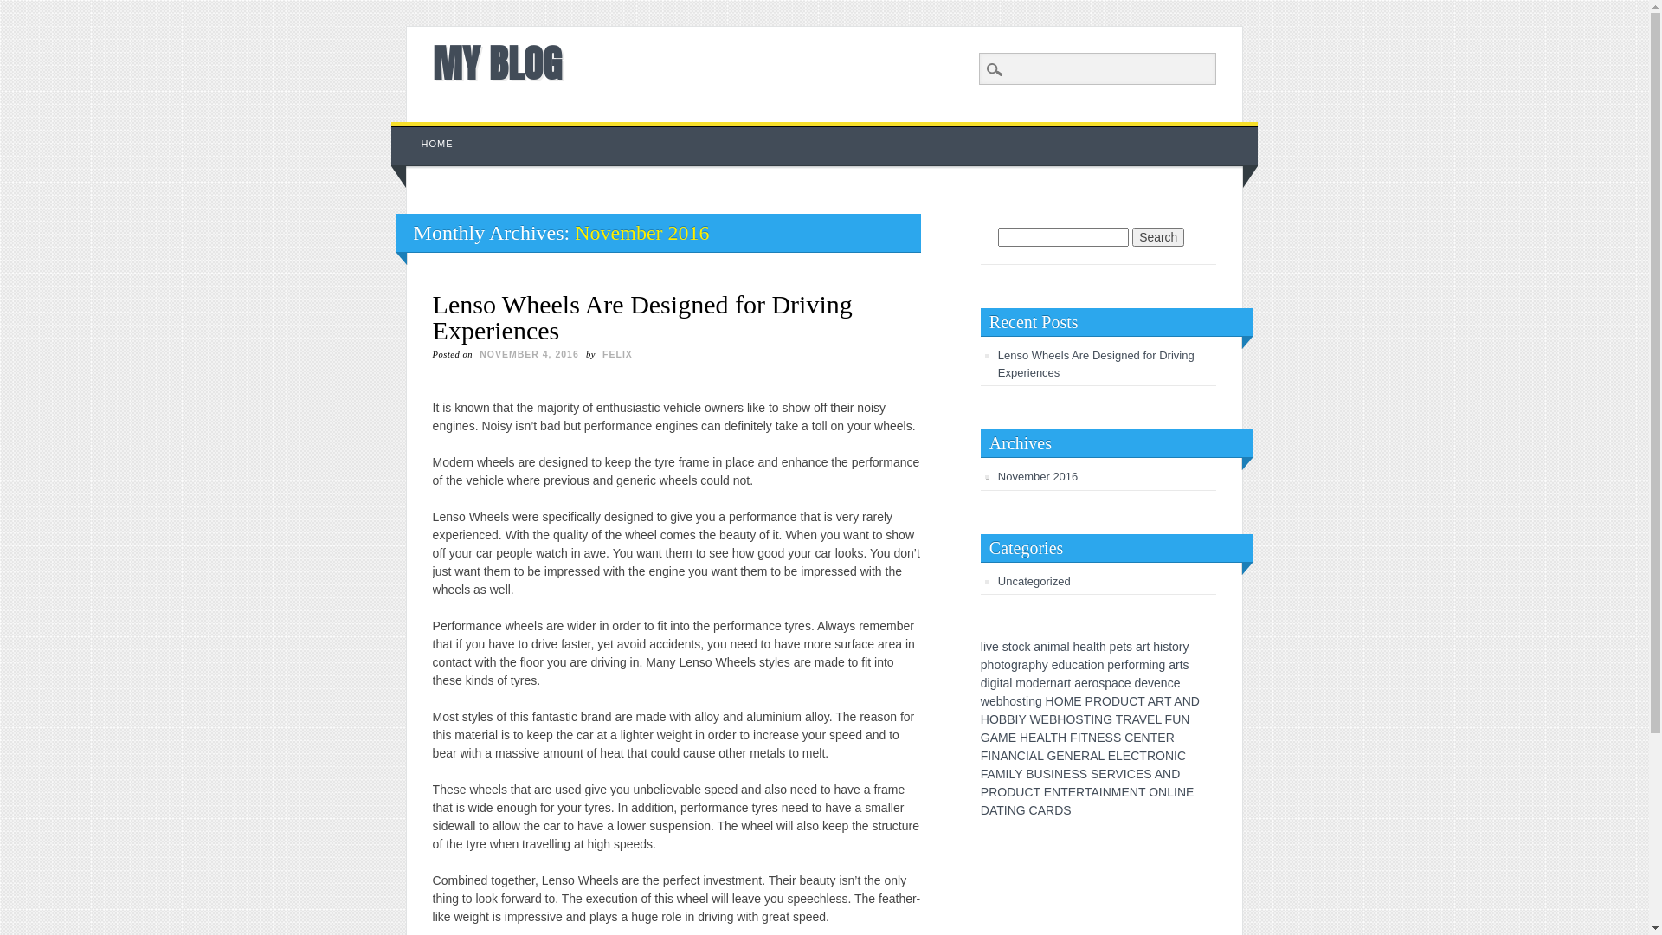  What do you see at coordinates (1065, 792) in the screenshot?
I see `T` at bounding box center [1065, 792].